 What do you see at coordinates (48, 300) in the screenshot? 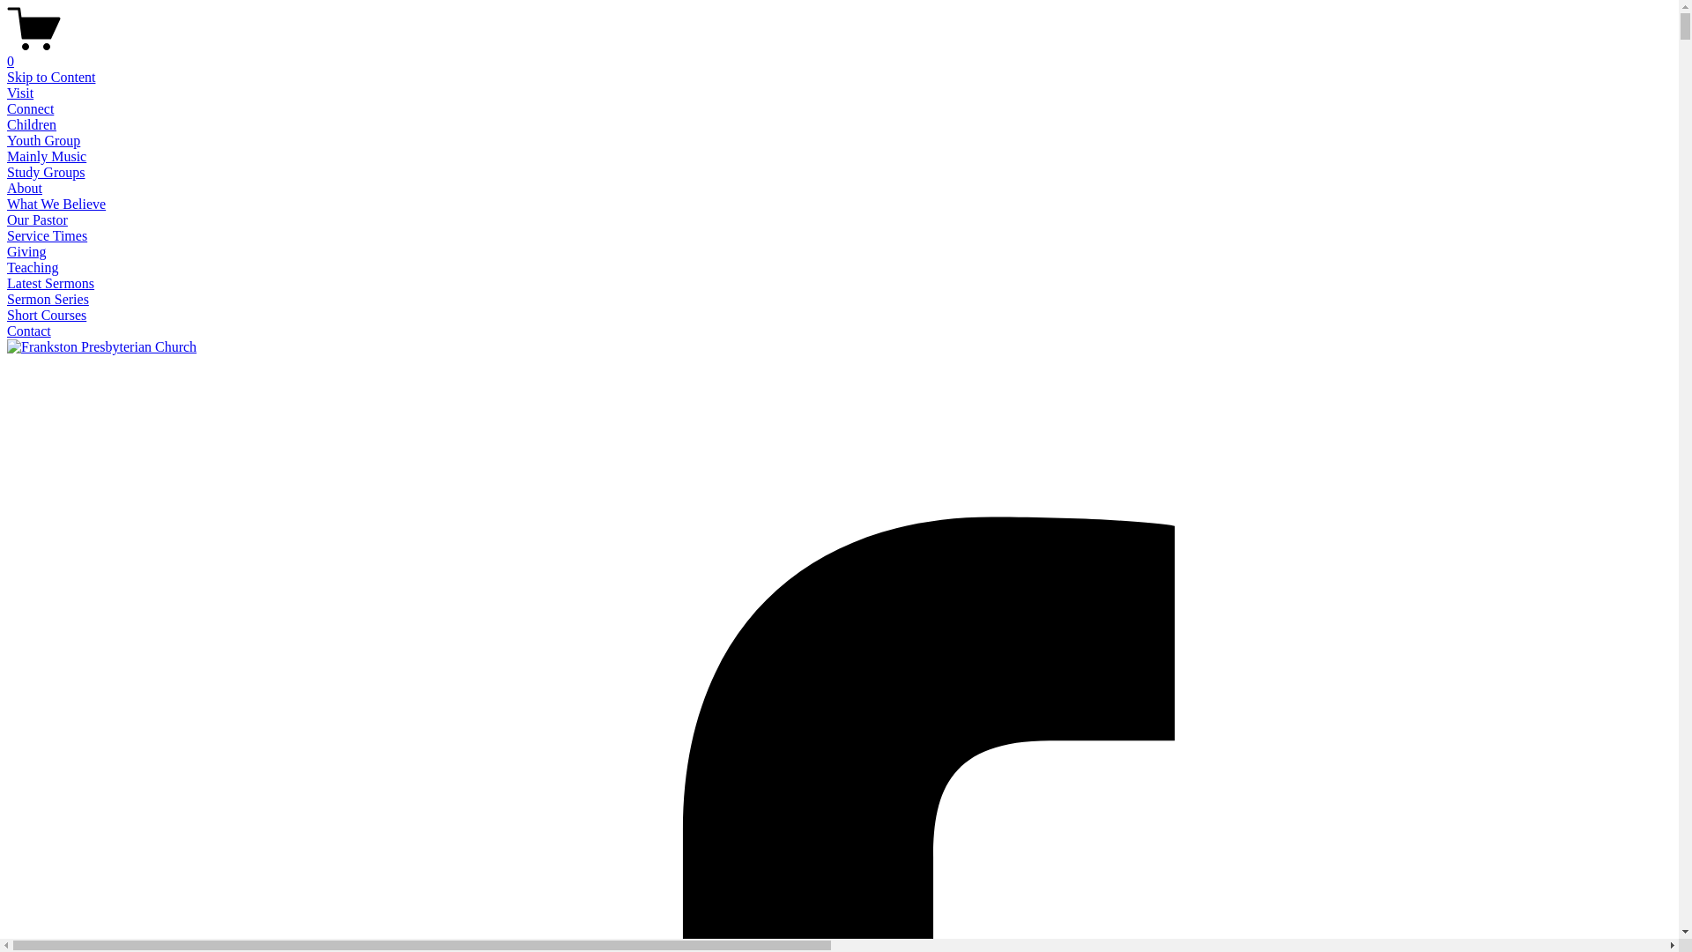
I see `Sermon Series` at bounding box center [48, 300].